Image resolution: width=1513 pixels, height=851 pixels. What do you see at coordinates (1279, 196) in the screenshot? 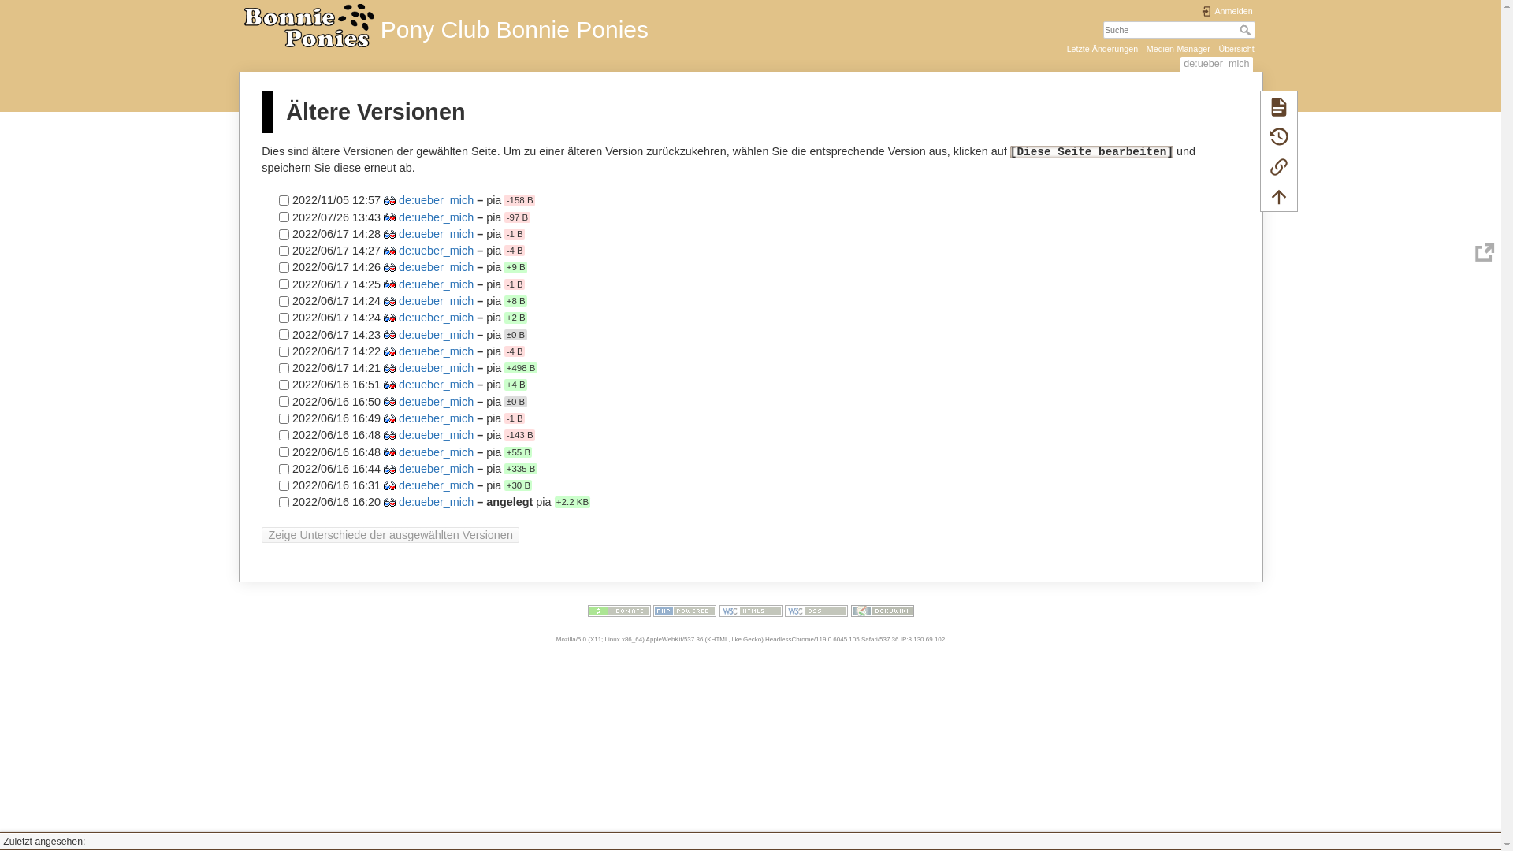
I see `Nach oben [t]` at bounding box center [1279, 196].